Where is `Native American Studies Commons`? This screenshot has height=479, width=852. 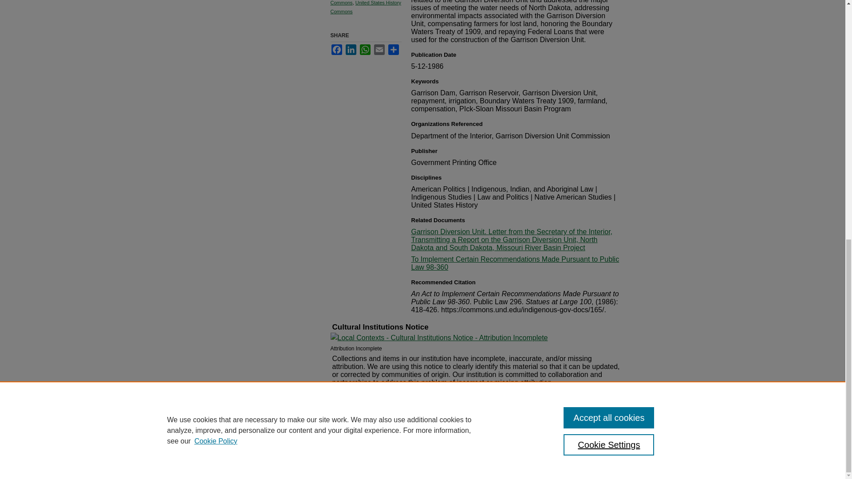
Native American Studies Commons is located at coordinates (357, 3).